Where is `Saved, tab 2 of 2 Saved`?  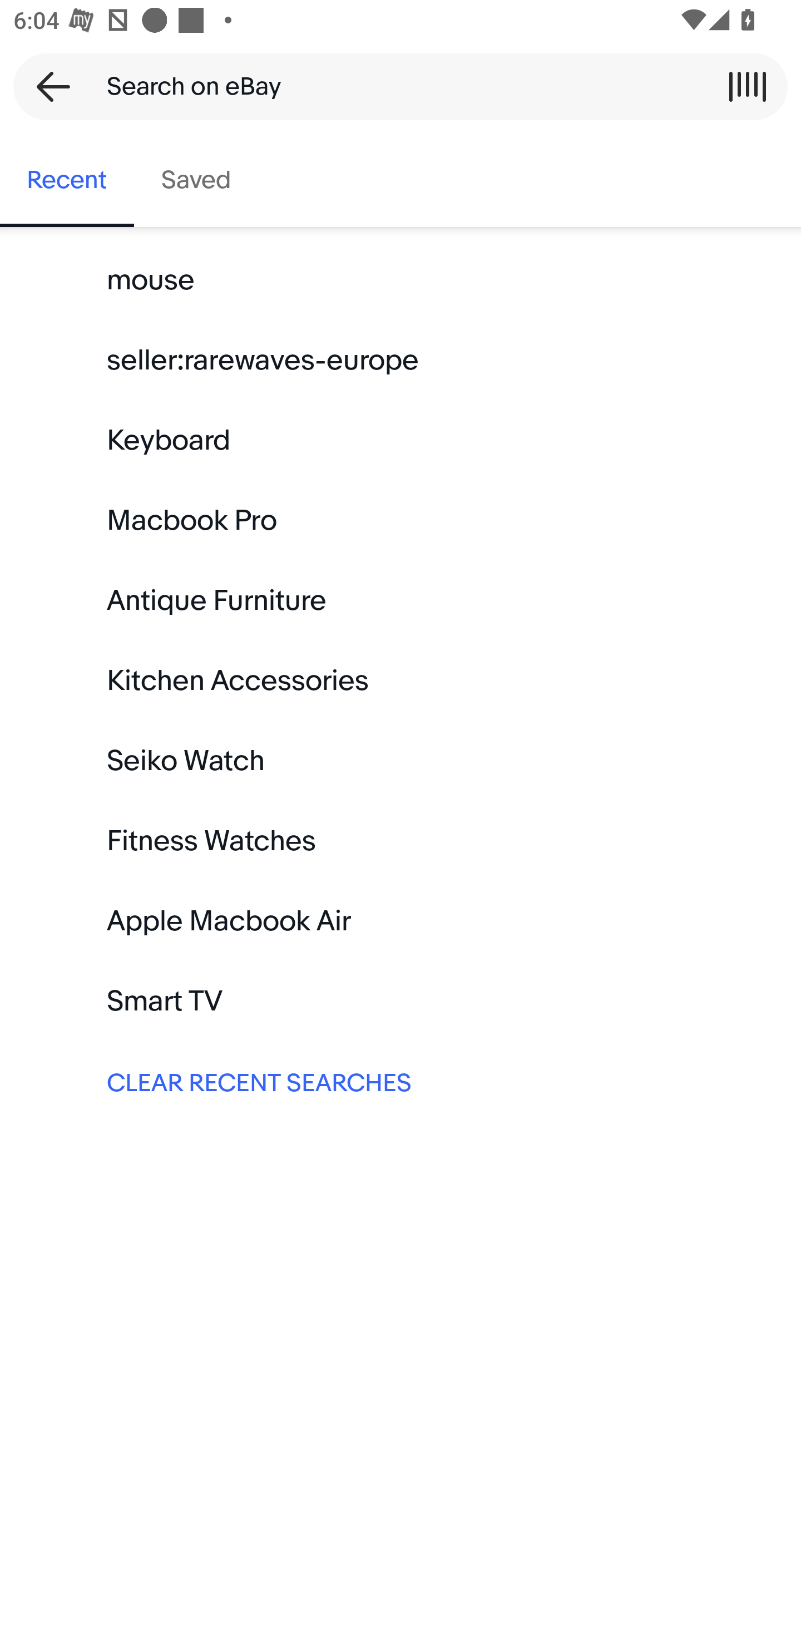
Saved, tab 2 of 2 Saved is located at coordinates (196, 180).